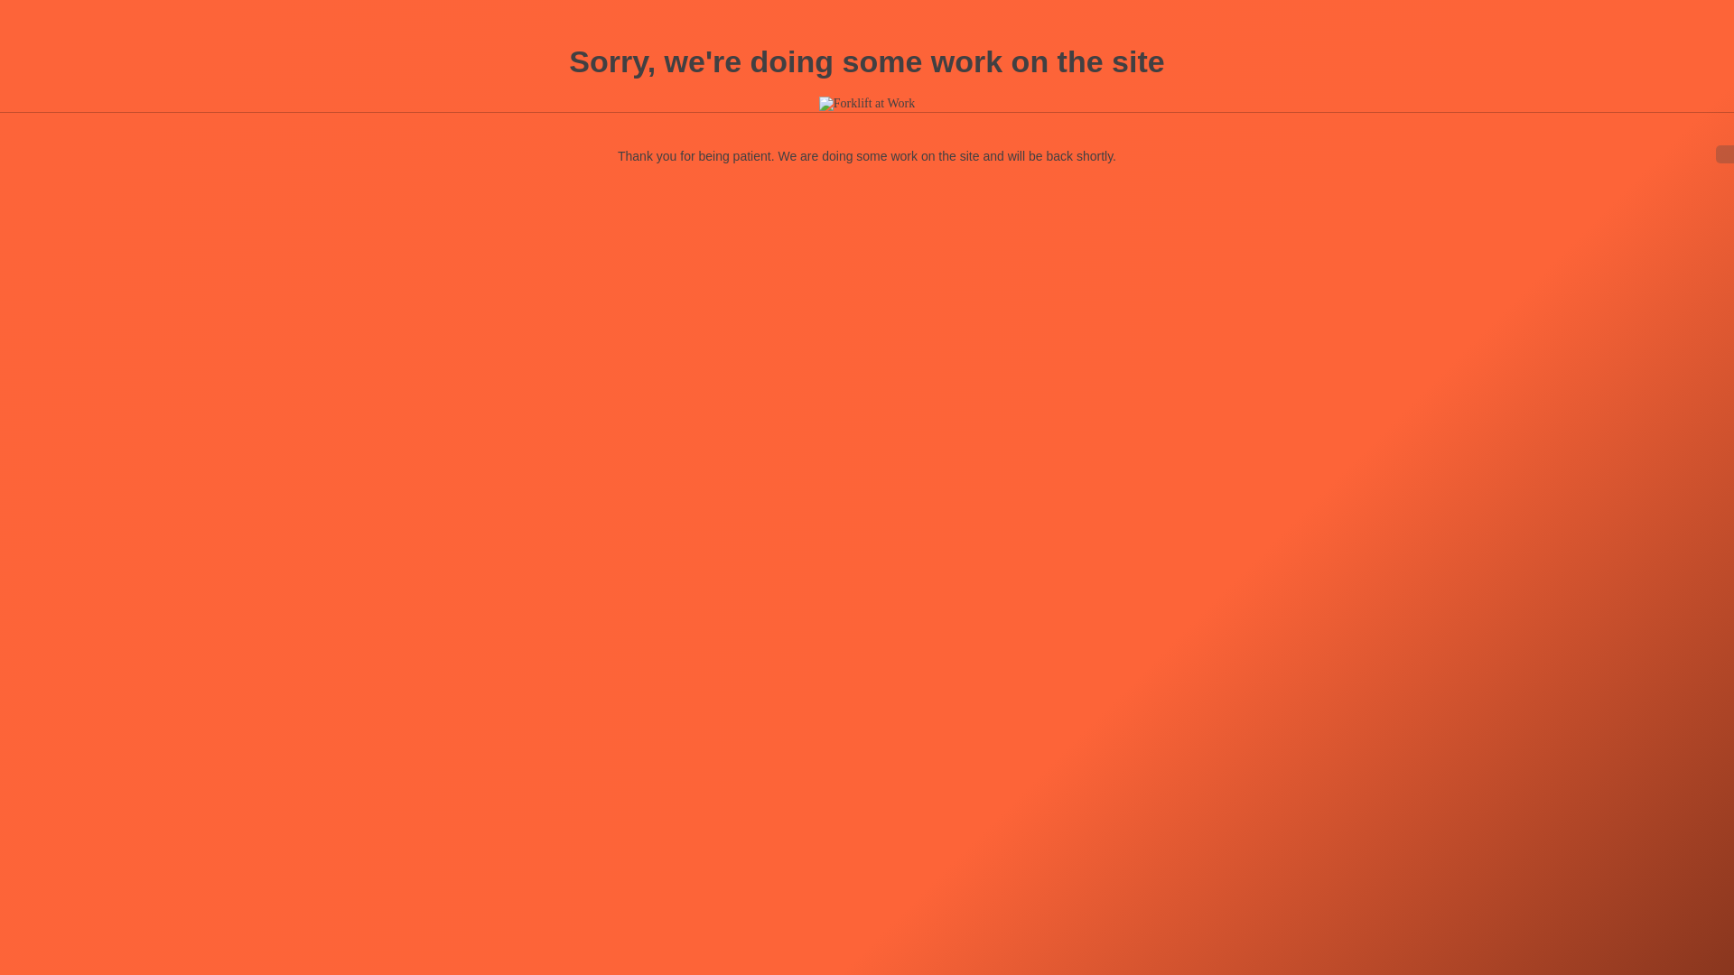  I want to click on Forklift at Work, so click(867, 105).